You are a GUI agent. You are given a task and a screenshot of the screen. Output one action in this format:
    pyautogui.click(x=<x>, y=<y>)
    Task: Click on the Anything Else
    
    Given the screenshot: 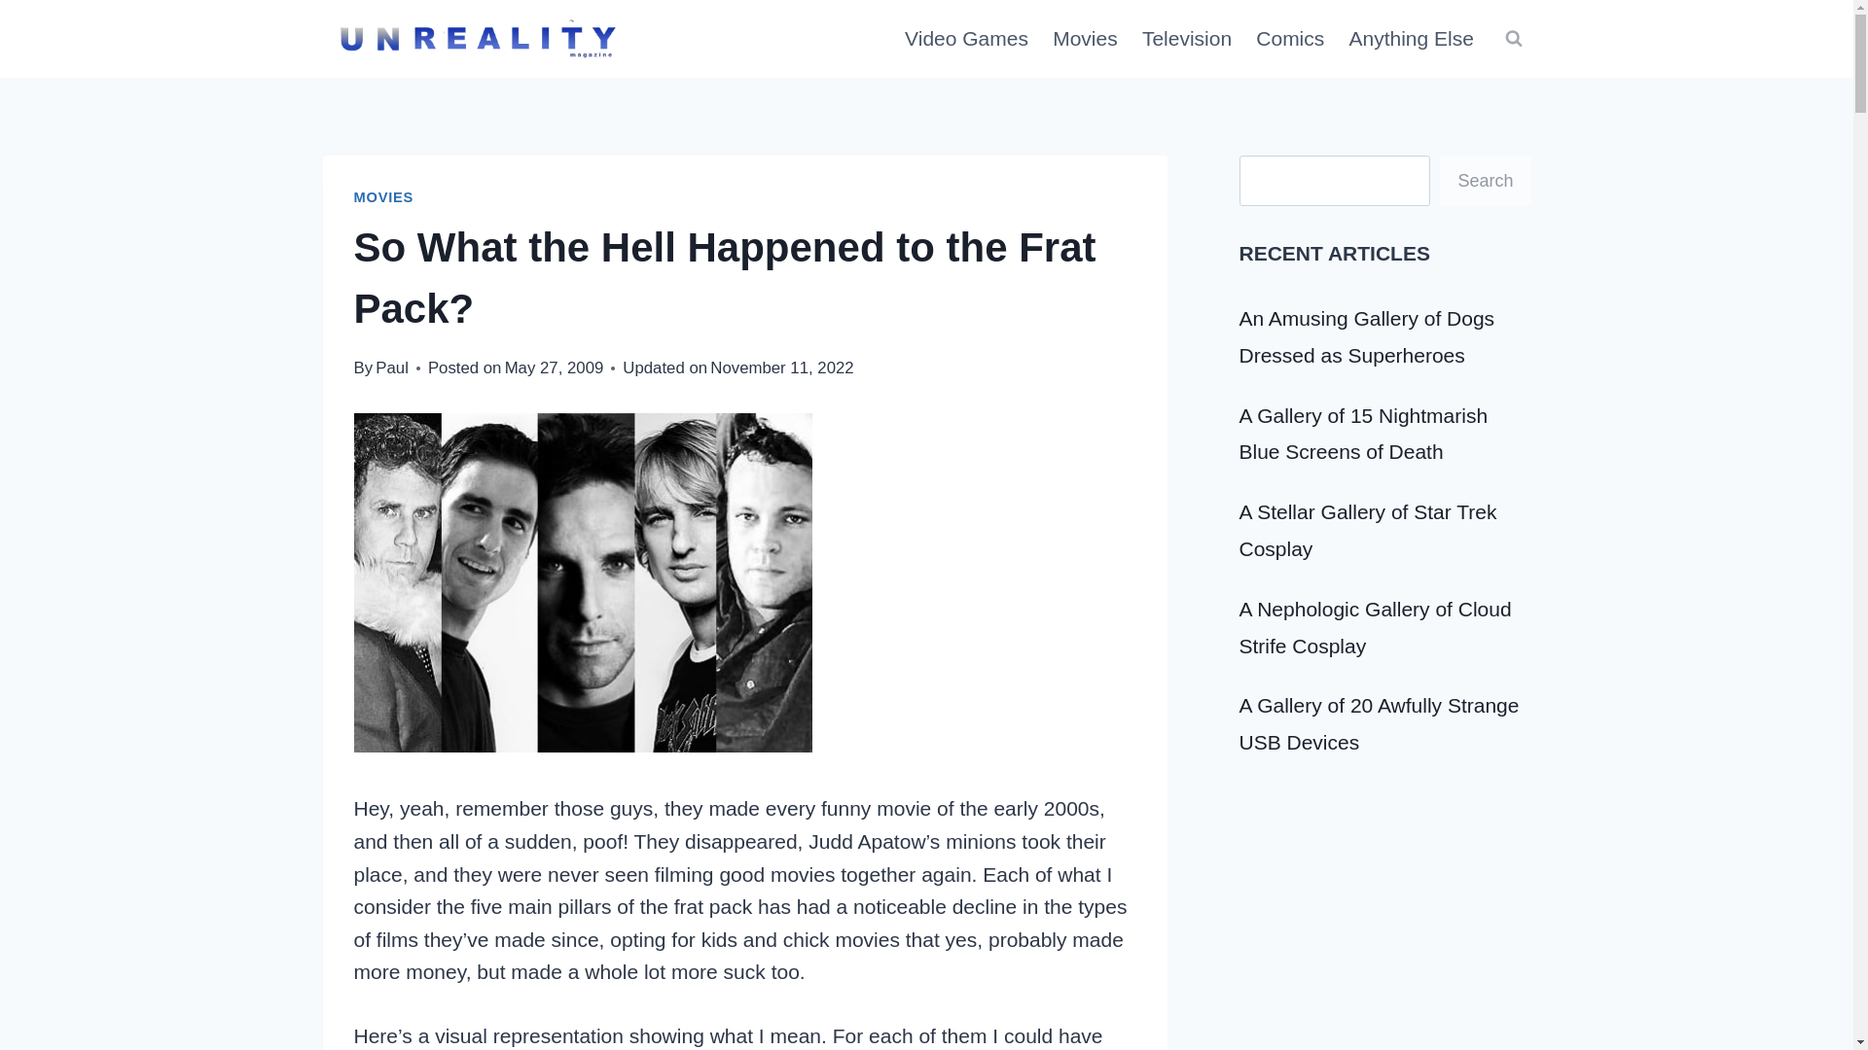 What is the action you would take?
    pyautogui.click(x=1412, y=39)
    